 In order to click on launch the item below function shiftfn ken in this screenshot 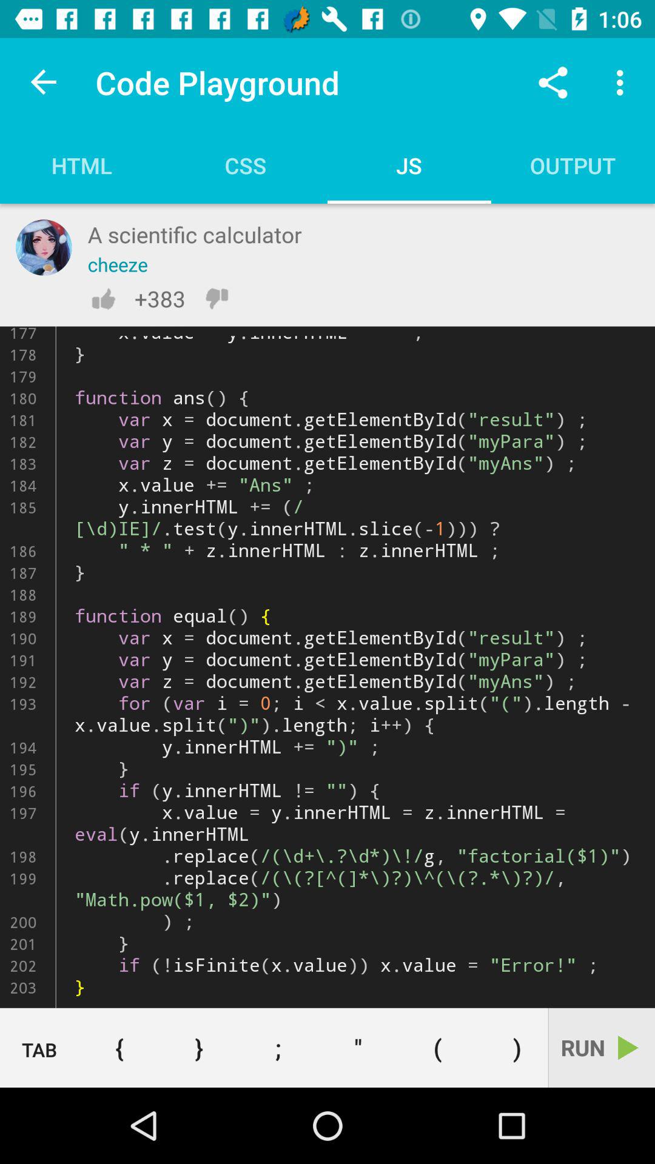, I will do `click(358, 1048)`.